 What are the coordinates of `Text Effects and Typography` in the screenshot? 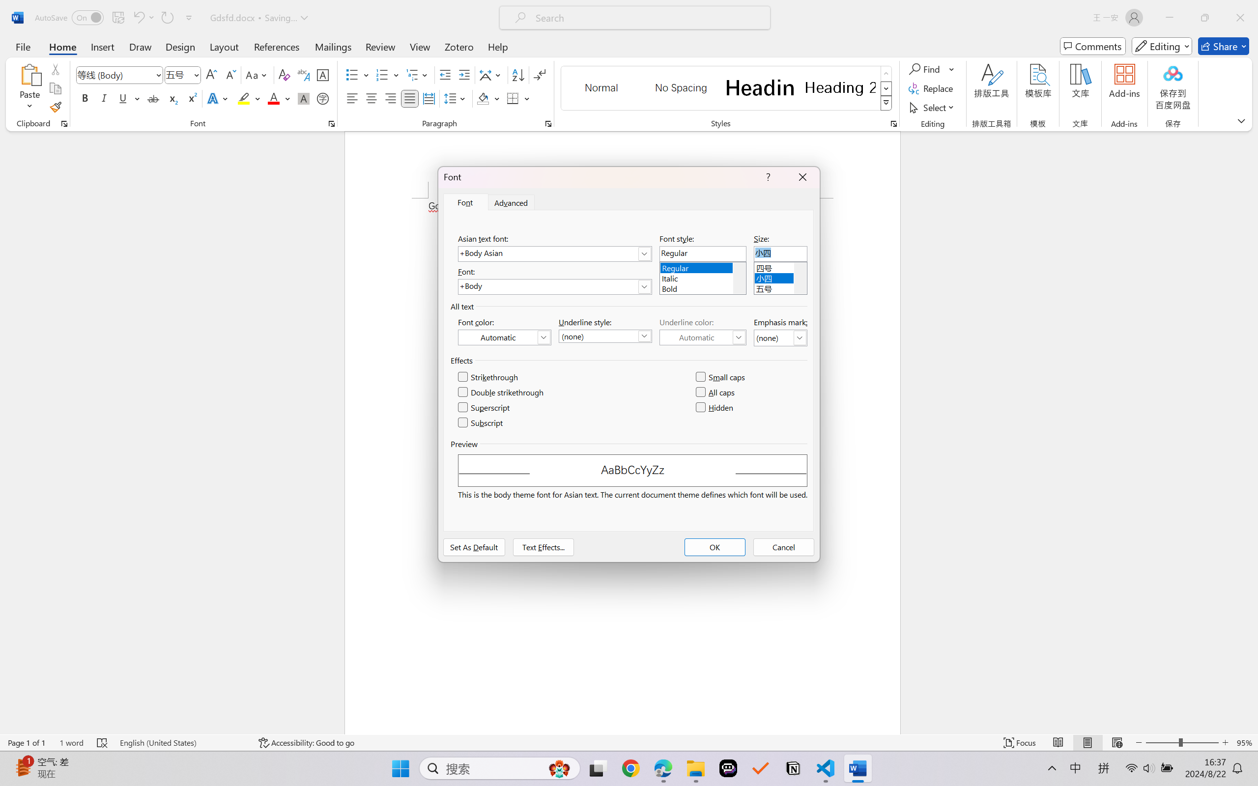 It's located at (219, 98).